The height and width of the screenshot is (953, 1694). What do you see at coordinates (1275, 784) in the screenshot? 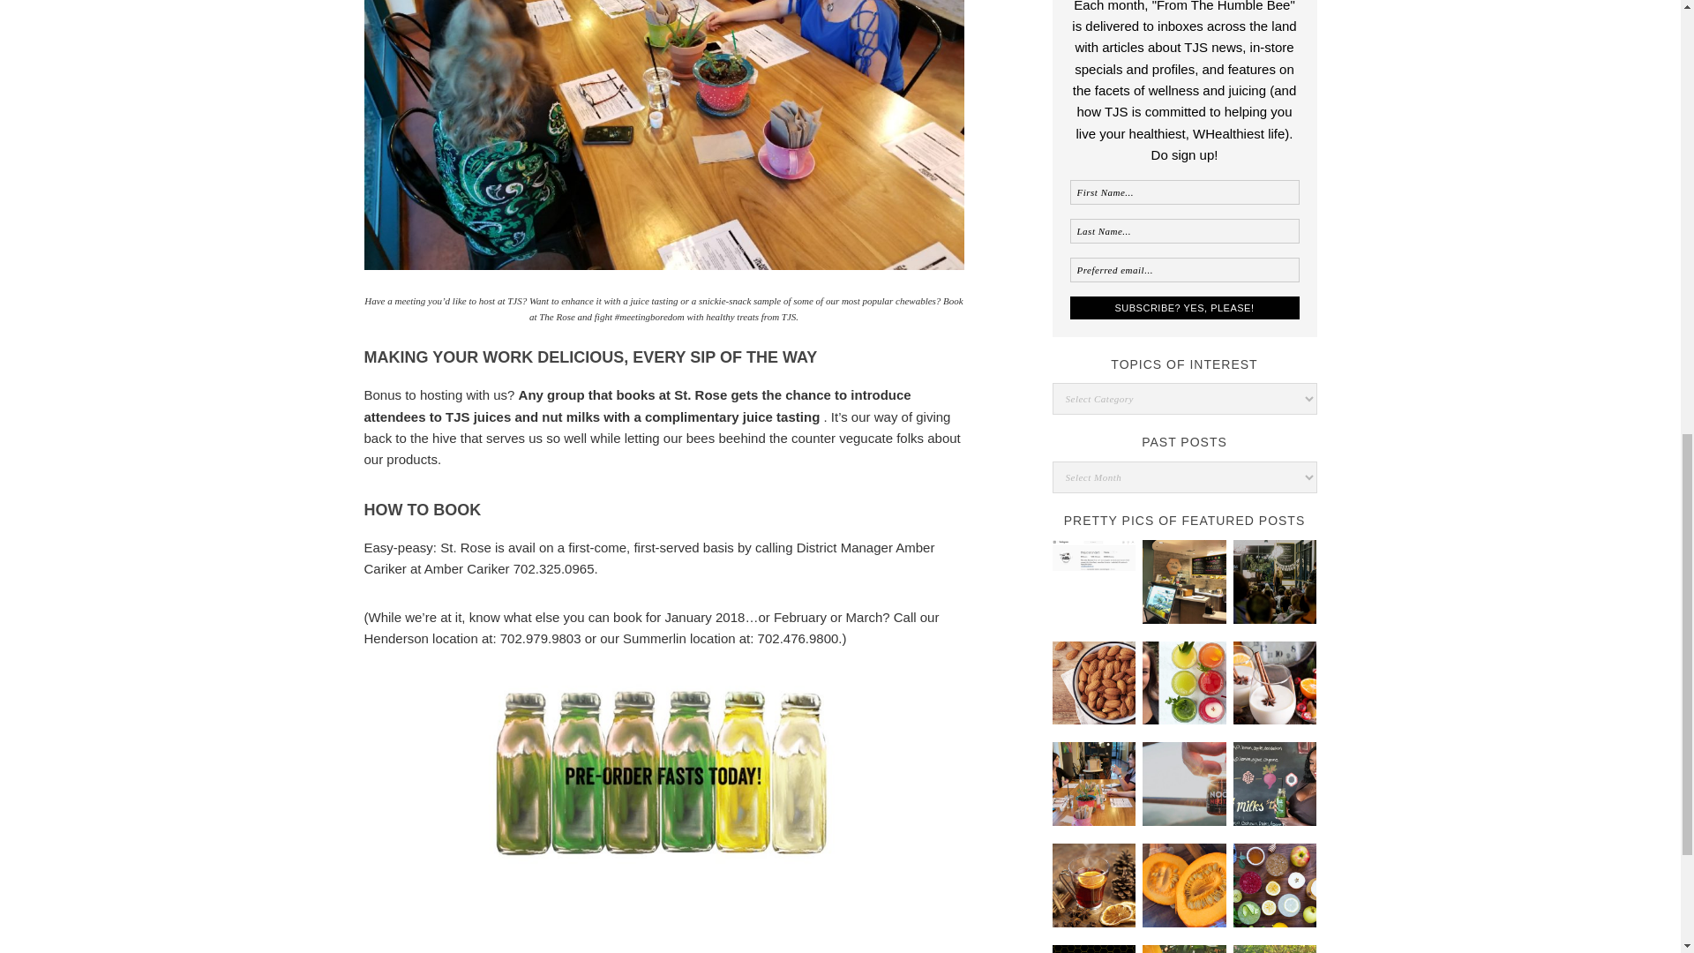
I see `Friends Who Juice: LeAndria Holliday` at bounding box center [1275, 784].